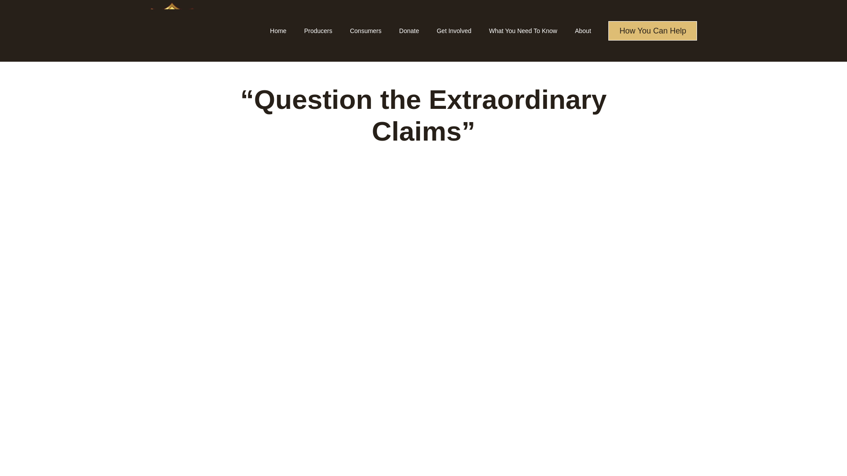 Image resolution: width=847 pixels, height=476 pixels. What do you see at coordinates (523, 31) in the screenshot?
I see `What You Need To Know` at bounding box center [523, 31].